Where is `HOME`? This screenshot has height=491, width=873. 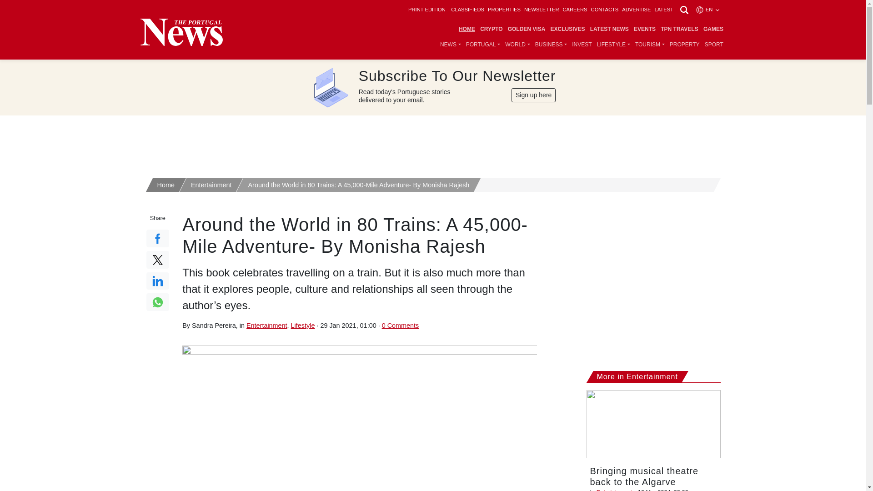 HOME is located at coordinates (467, 29).